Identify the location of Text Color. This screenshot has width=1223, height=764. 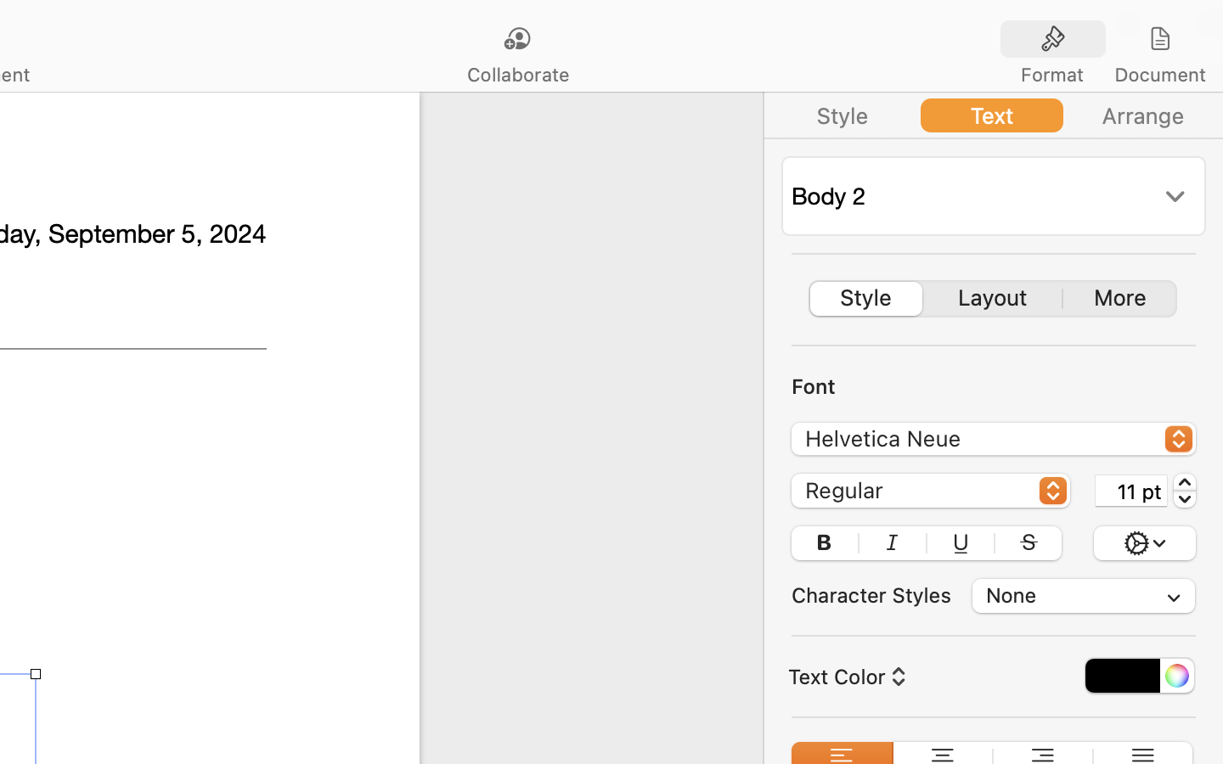
(845, 677).